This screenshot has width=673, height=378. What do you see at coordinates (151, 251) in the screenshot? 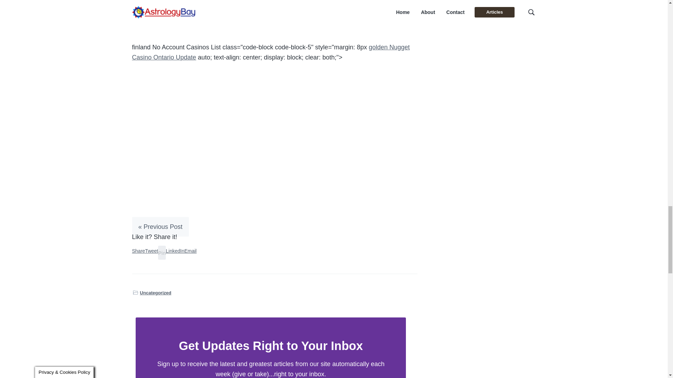
I see `Tweet` at bounding box center [151, 251].